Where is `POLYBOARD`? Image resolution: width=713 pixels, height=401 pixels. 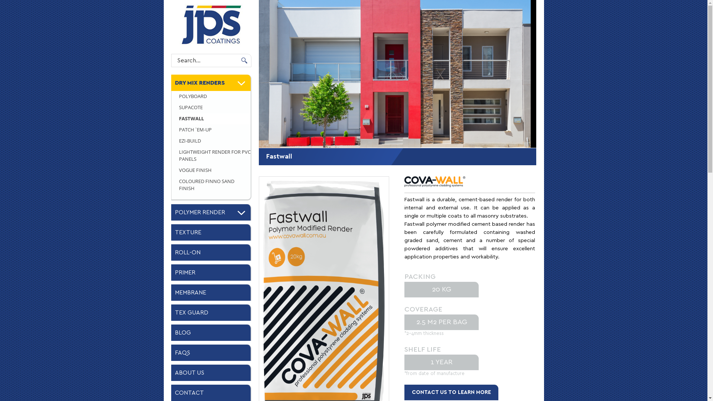 POLYBOARD is located at coordinates (215, 97).